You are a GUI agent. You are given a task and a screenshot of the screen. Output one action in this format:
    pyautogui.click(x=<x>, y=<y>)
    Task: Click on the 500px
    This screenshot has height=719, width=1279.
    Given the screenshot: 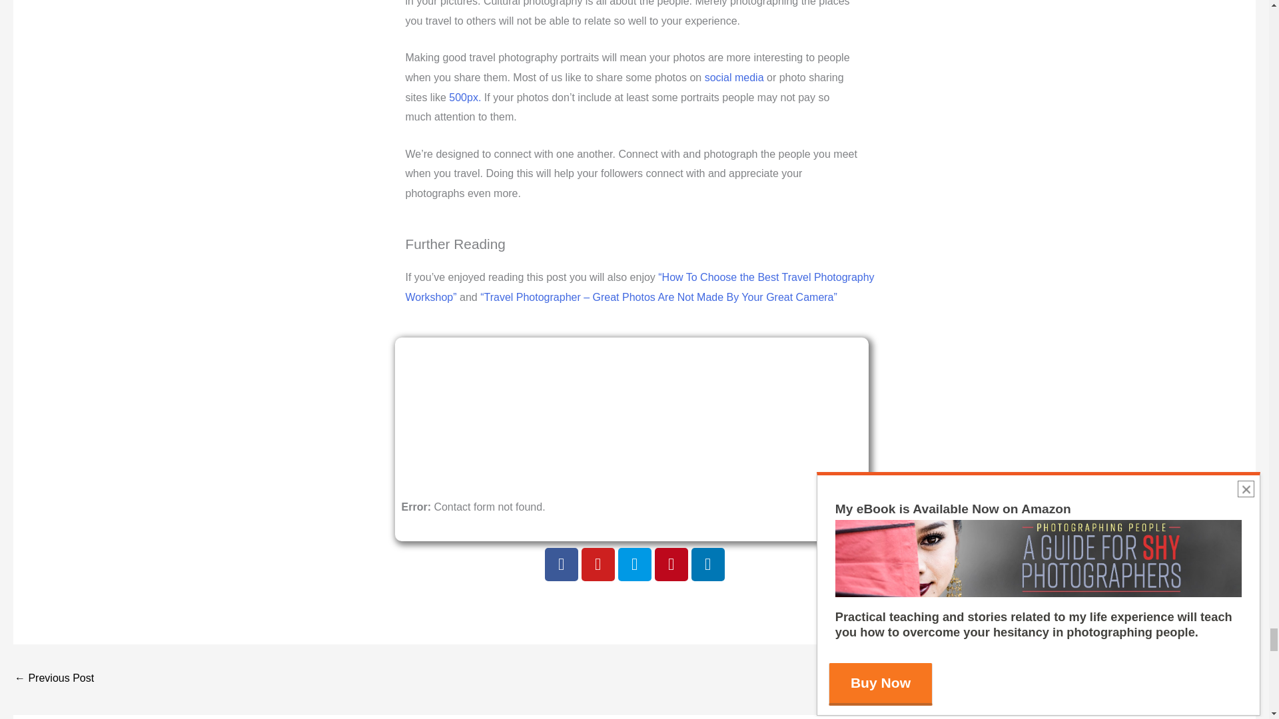 What is the action you would take?
    pyautogui.click(x=634, y=564)
    